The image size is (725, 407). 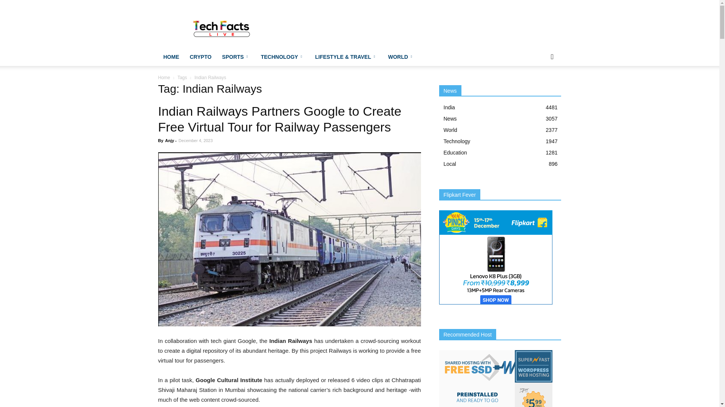 What do you see at coordinates (401, 57) in the screenshot?
I see `WORLD` at bounding box center [401, 57].